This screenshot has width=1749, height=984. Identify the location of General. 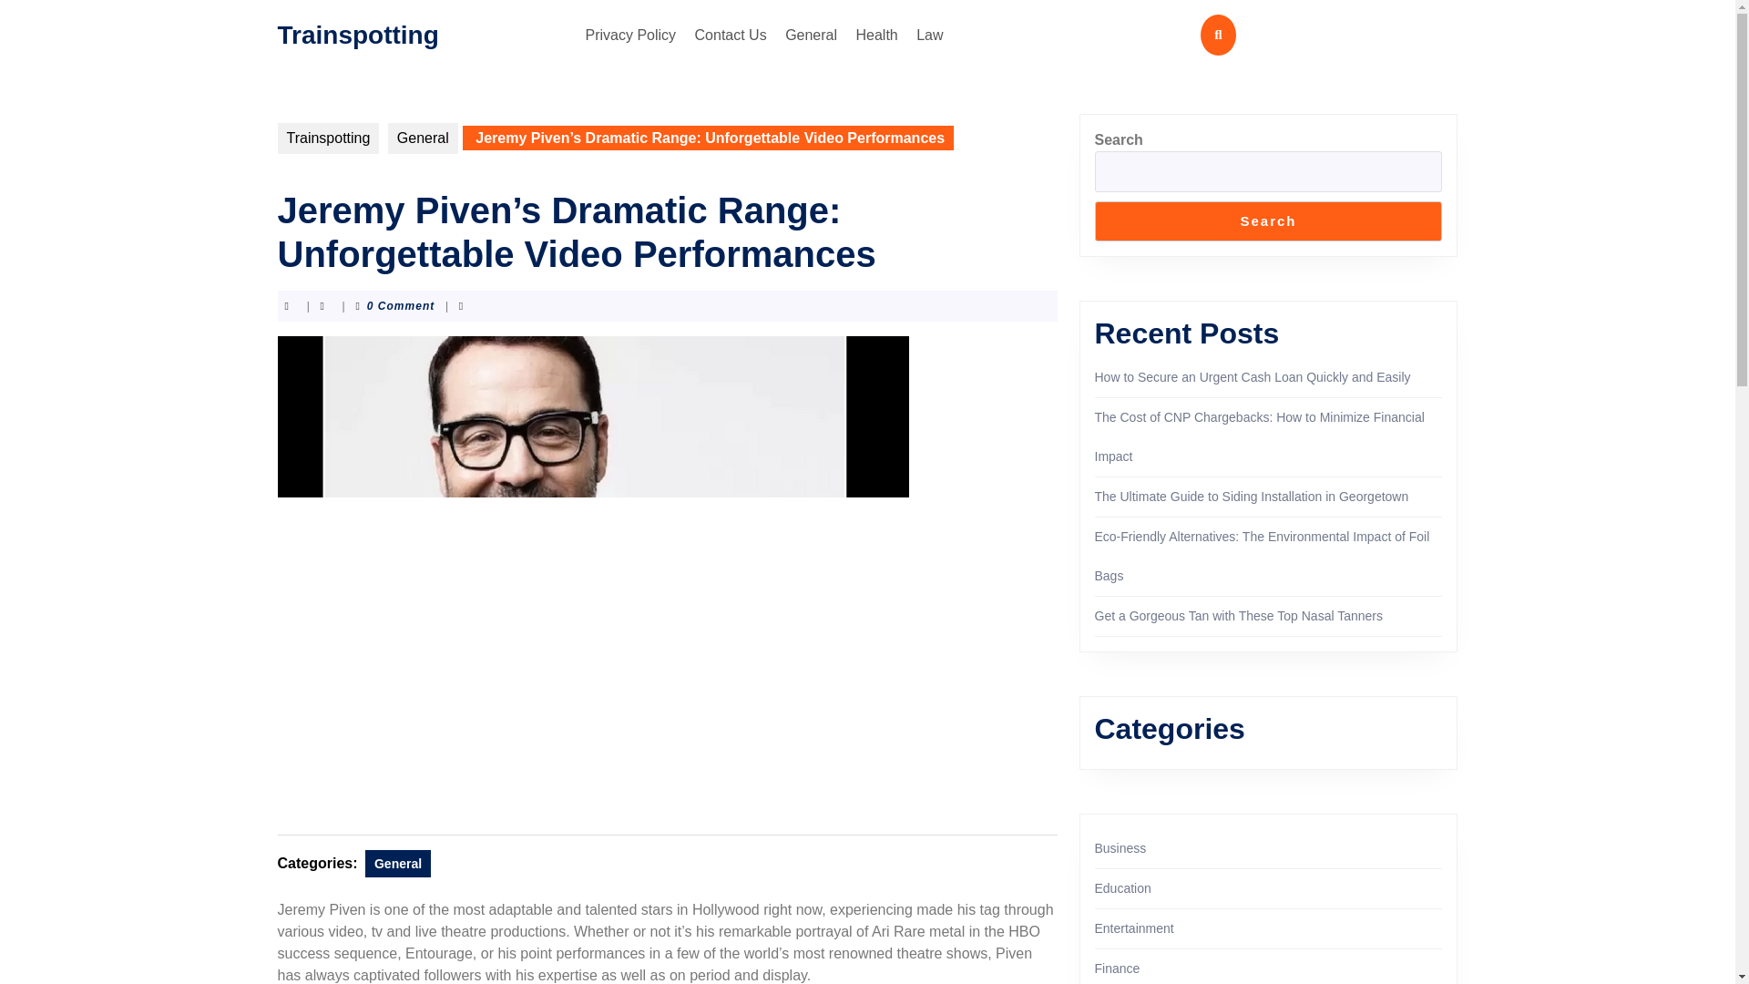
(397, 864).